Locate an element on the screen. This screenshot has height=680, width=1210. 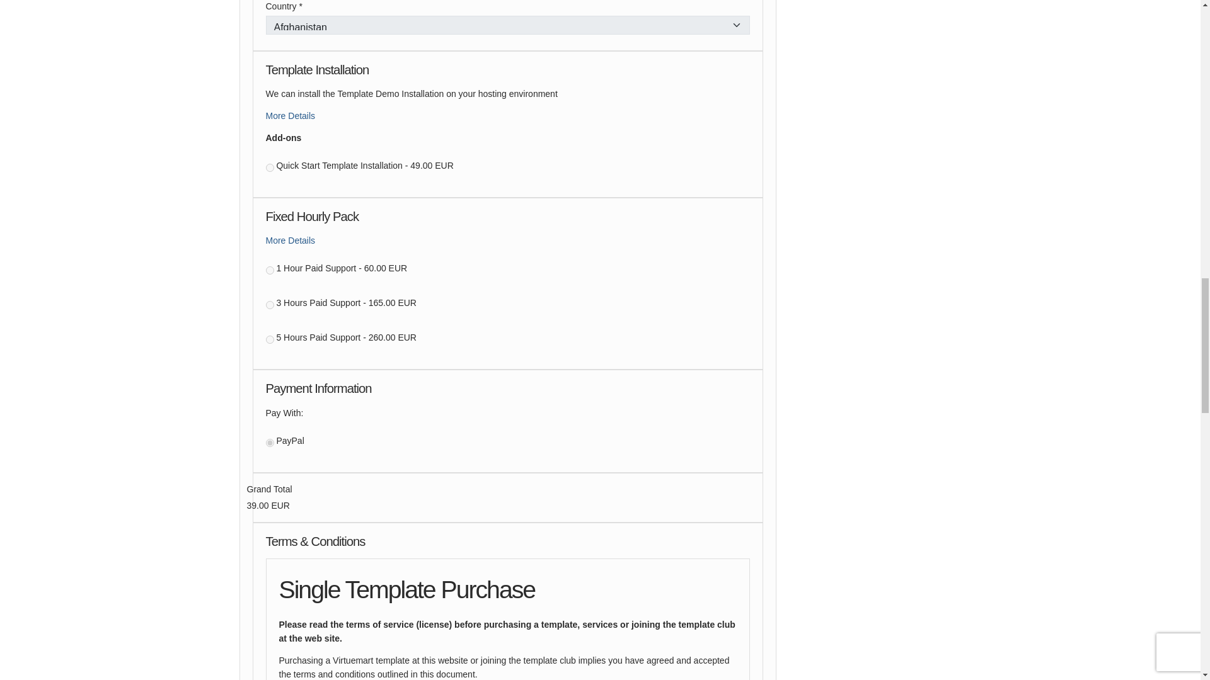
1 is located at coordinates (270, 167).